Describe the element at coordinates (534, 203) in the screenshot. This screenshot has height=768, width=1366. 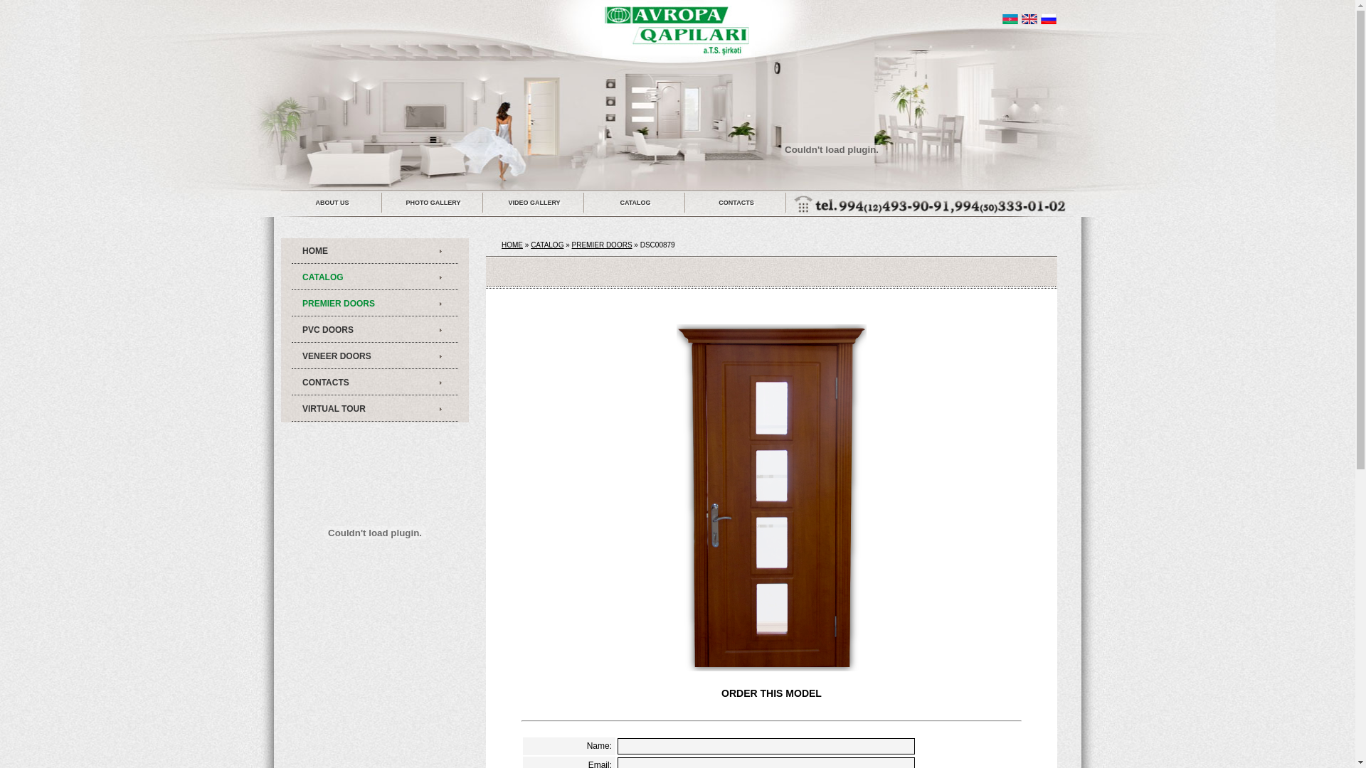
I see `VIDEO GALLERY` at that location.